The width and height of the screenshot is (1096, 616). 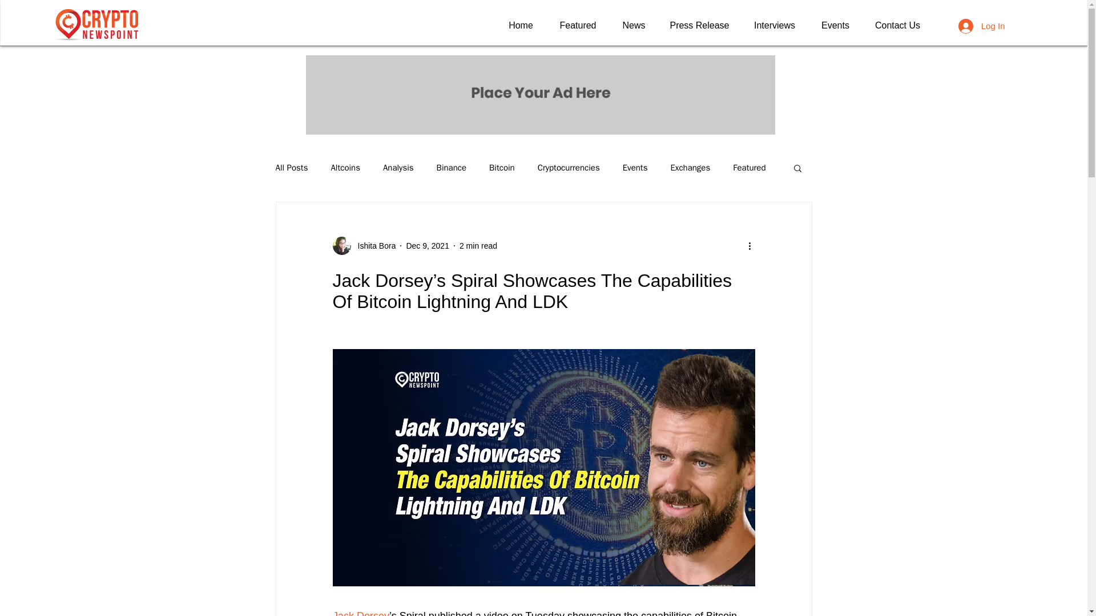 What do you see at coordinates (569, 168) in the screenshot?
I see `Cryptocurrencies` at bounding box center [569, 168].